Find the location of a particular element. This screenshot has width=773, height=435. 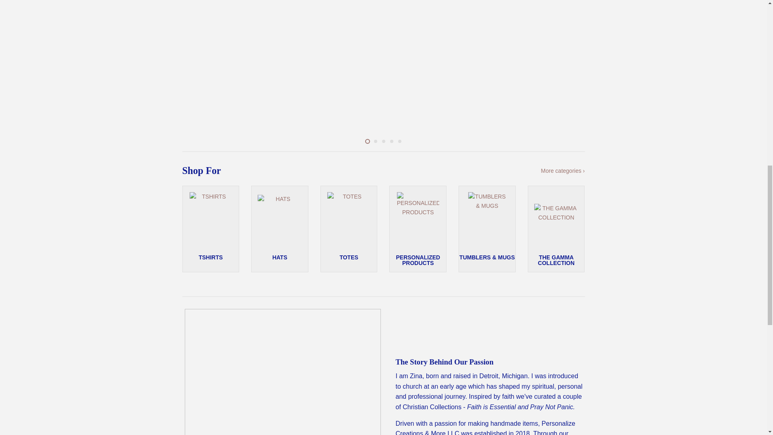

4 is located at coordinates (391, 141).